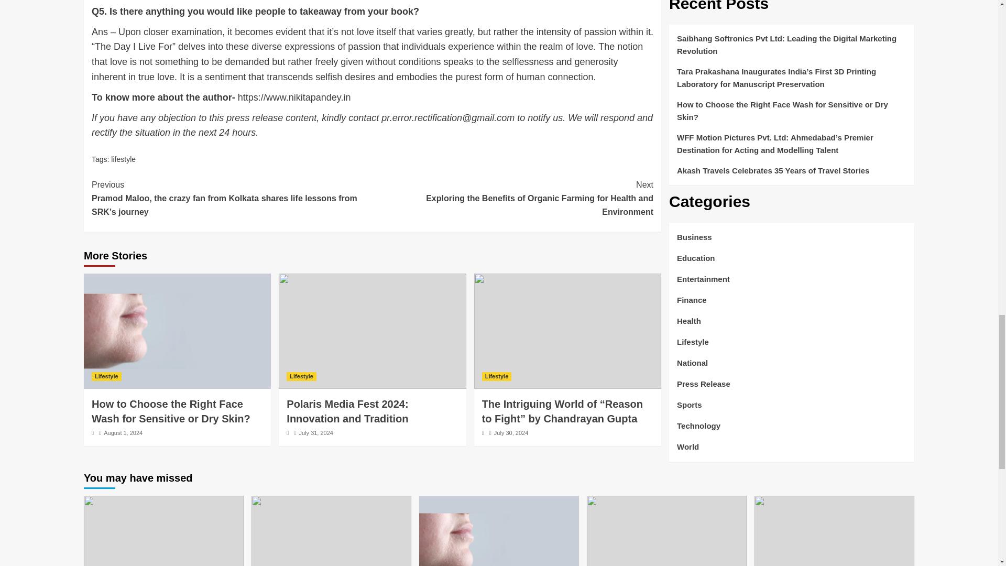 This screenshot has height=566, width=1006. I want to click on How to Choose the Right Face Wash for Sensitive or Dry Skin?, so click(171, 411).